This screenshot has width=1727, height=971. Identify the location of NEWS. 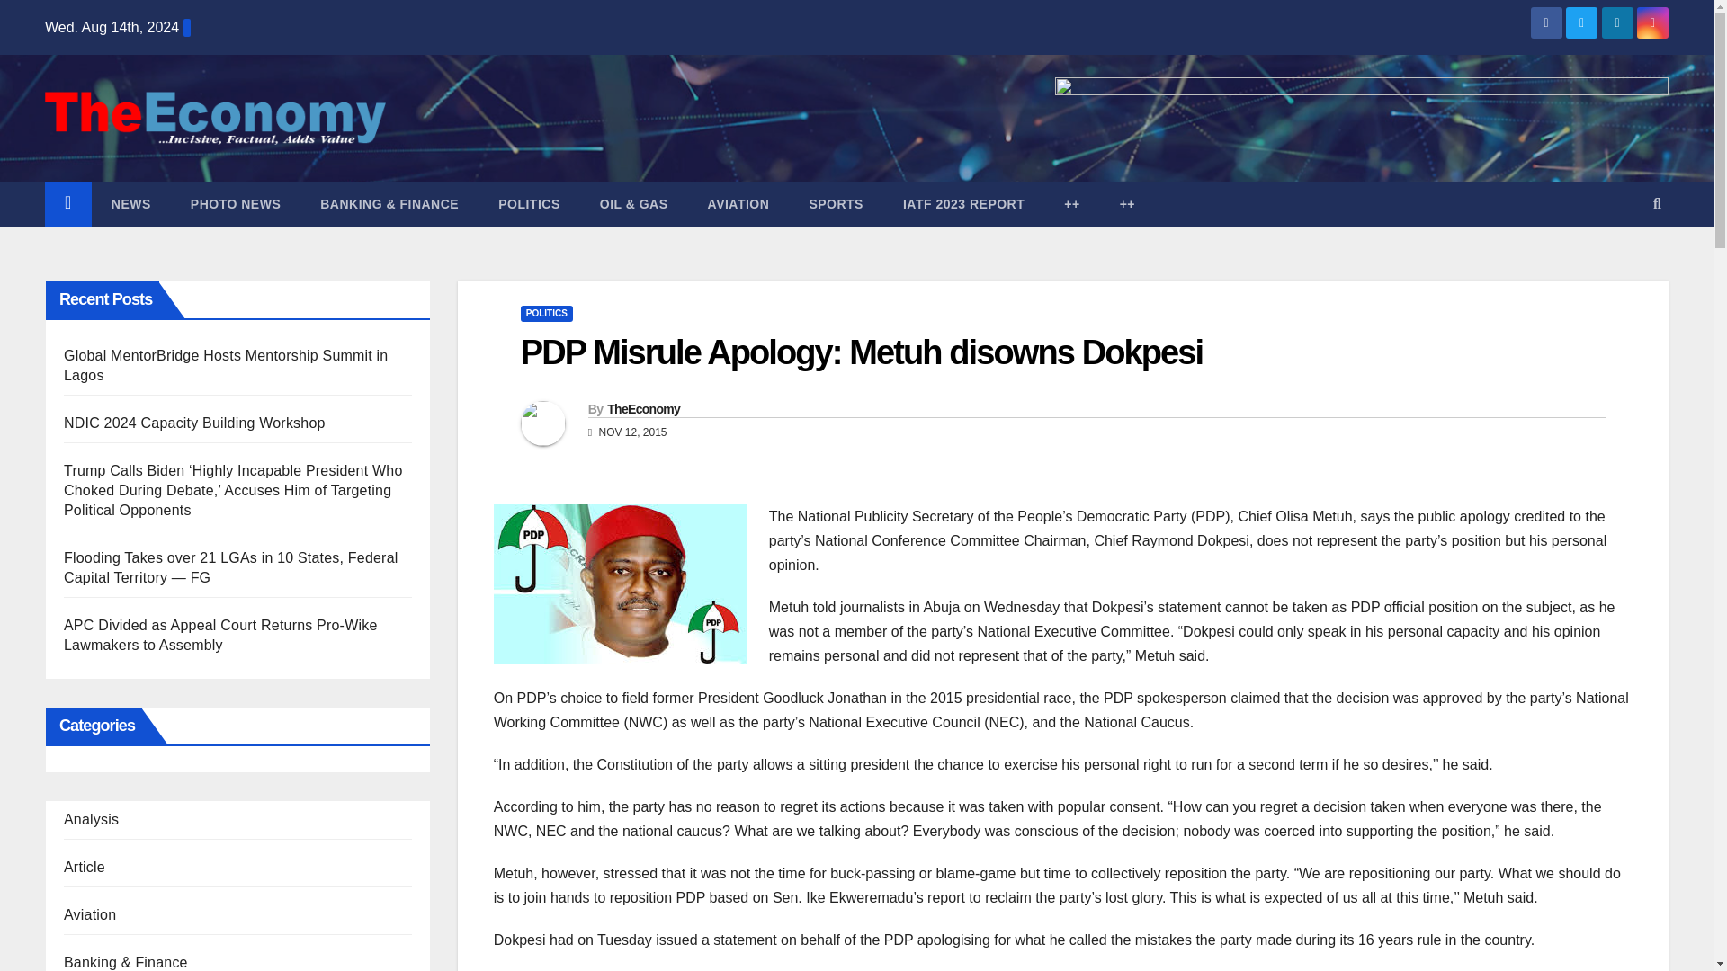
(131, 203).